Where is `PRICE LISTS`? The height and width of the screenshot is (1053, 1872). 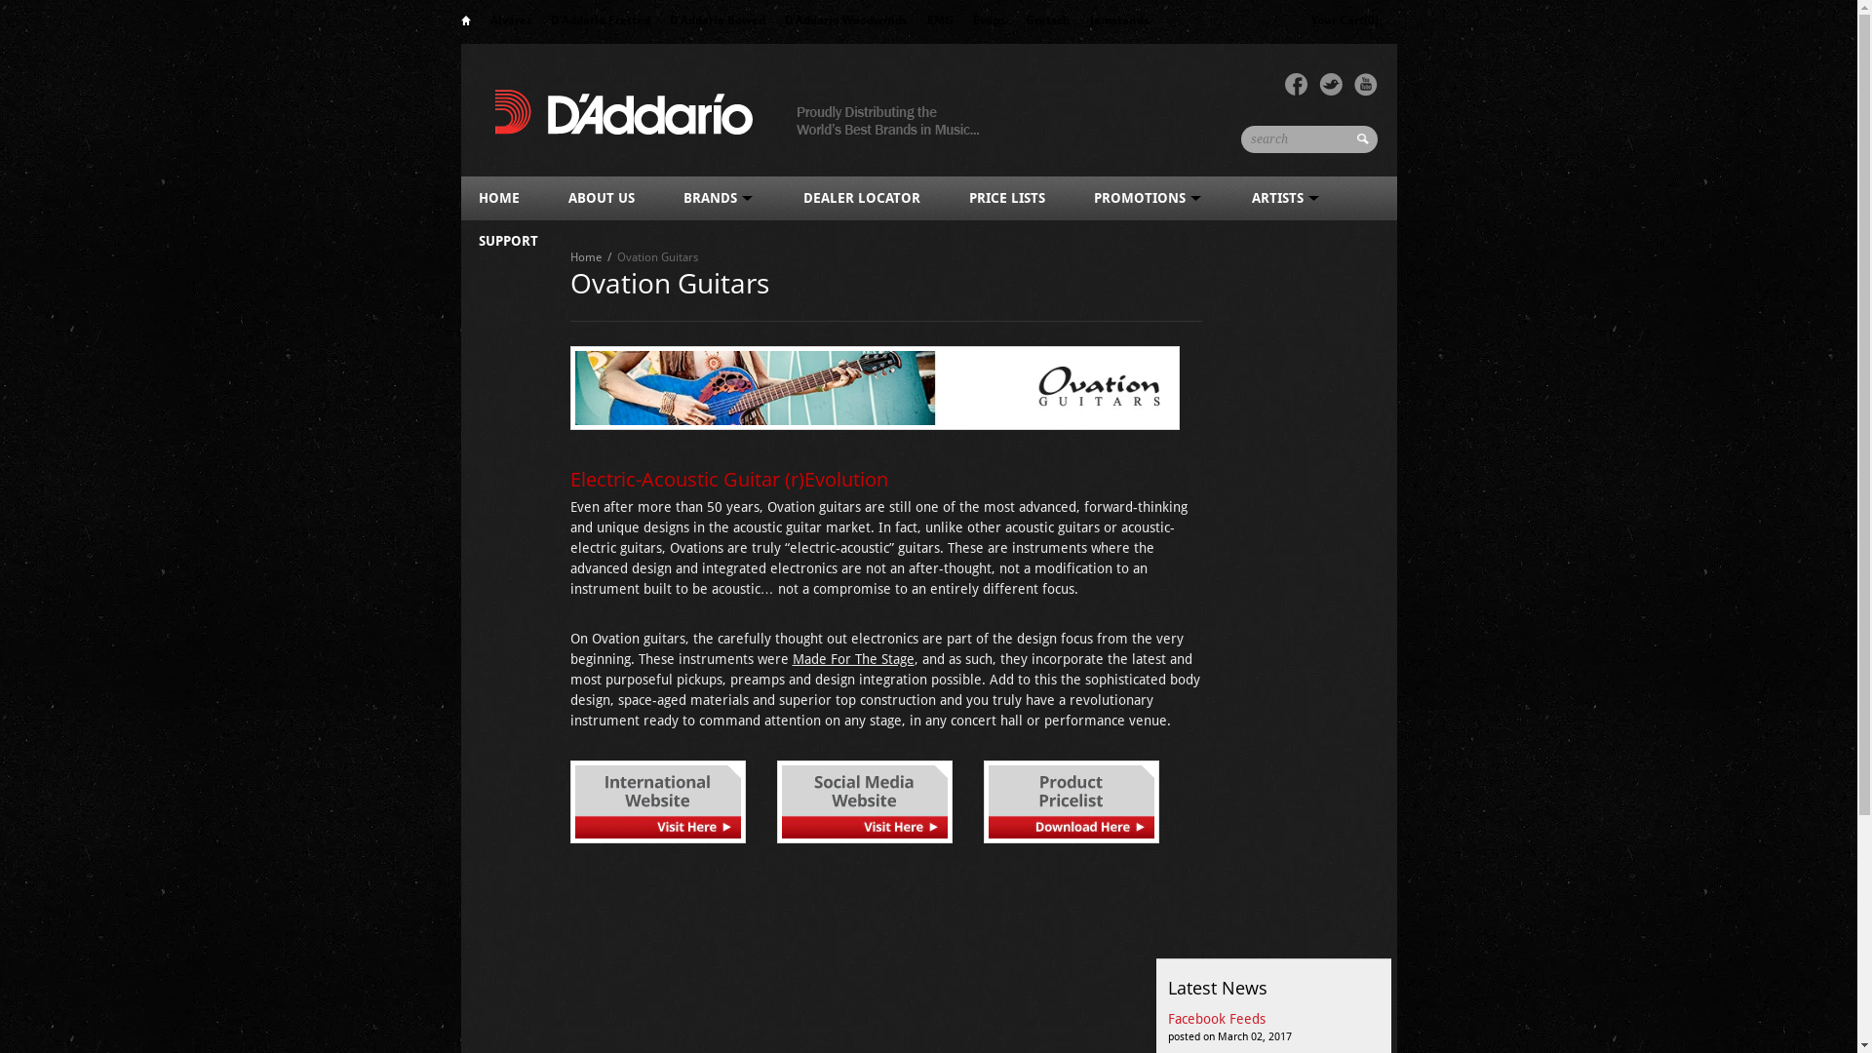
PRICE LISTS is located at coordinates (1007, 198).